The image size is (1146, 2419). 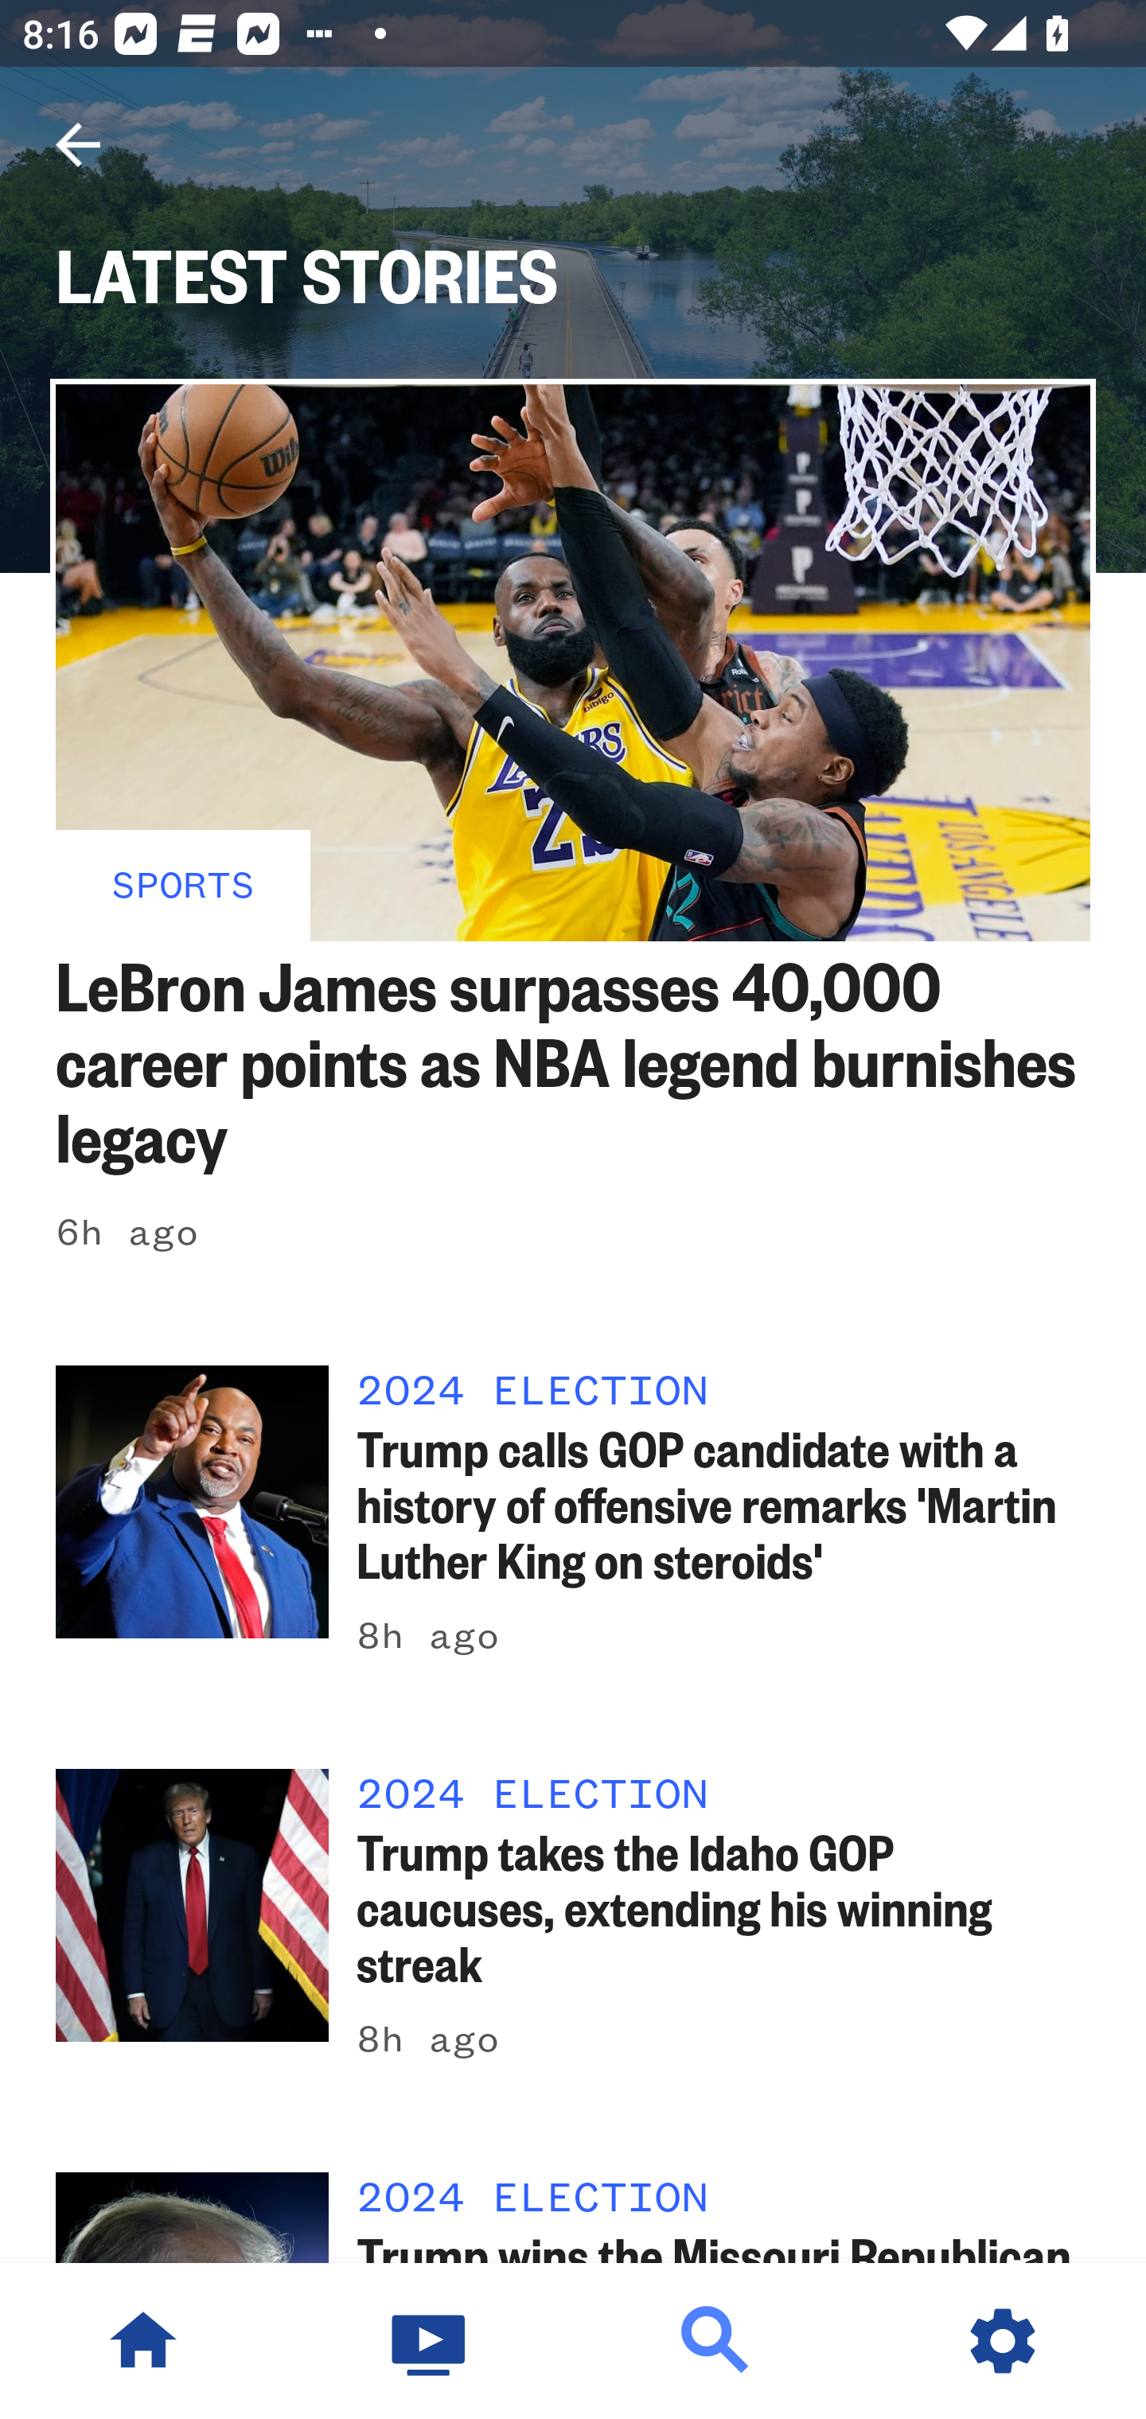 What do you see at coordinates (1003, 2341) in the screenshot?
I see `Settings` at bounding box center [1003, 2341].